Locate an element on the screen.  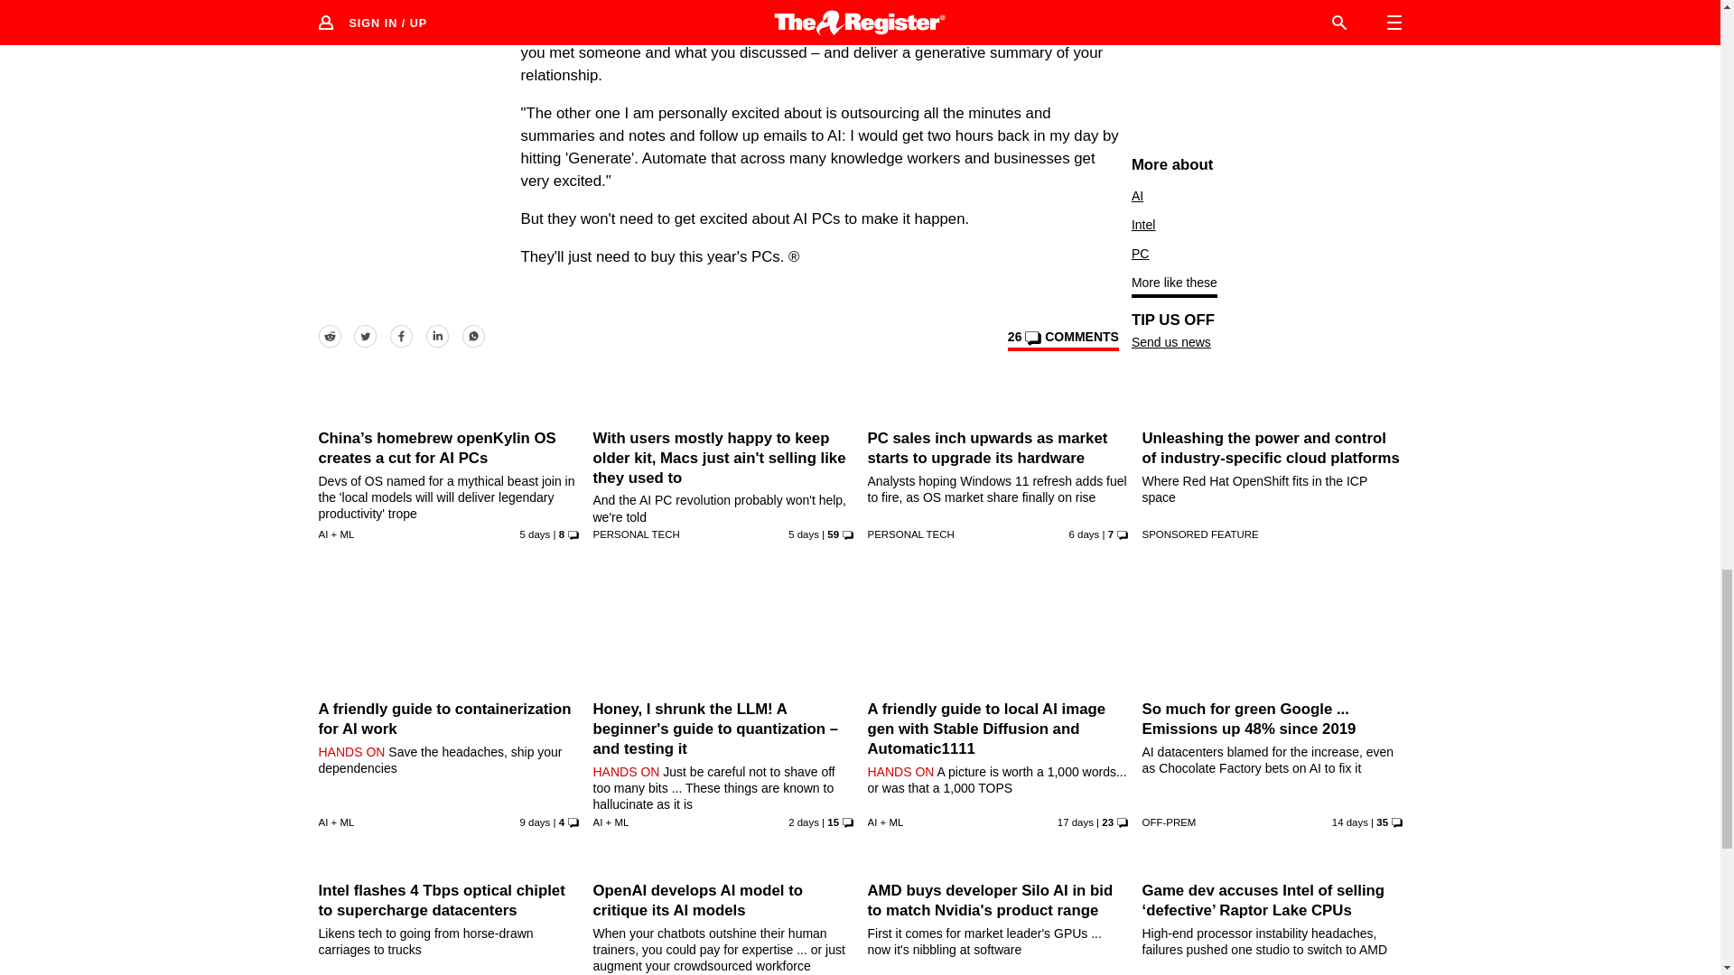
View comments on this article is located at coordinates (1062, 339).